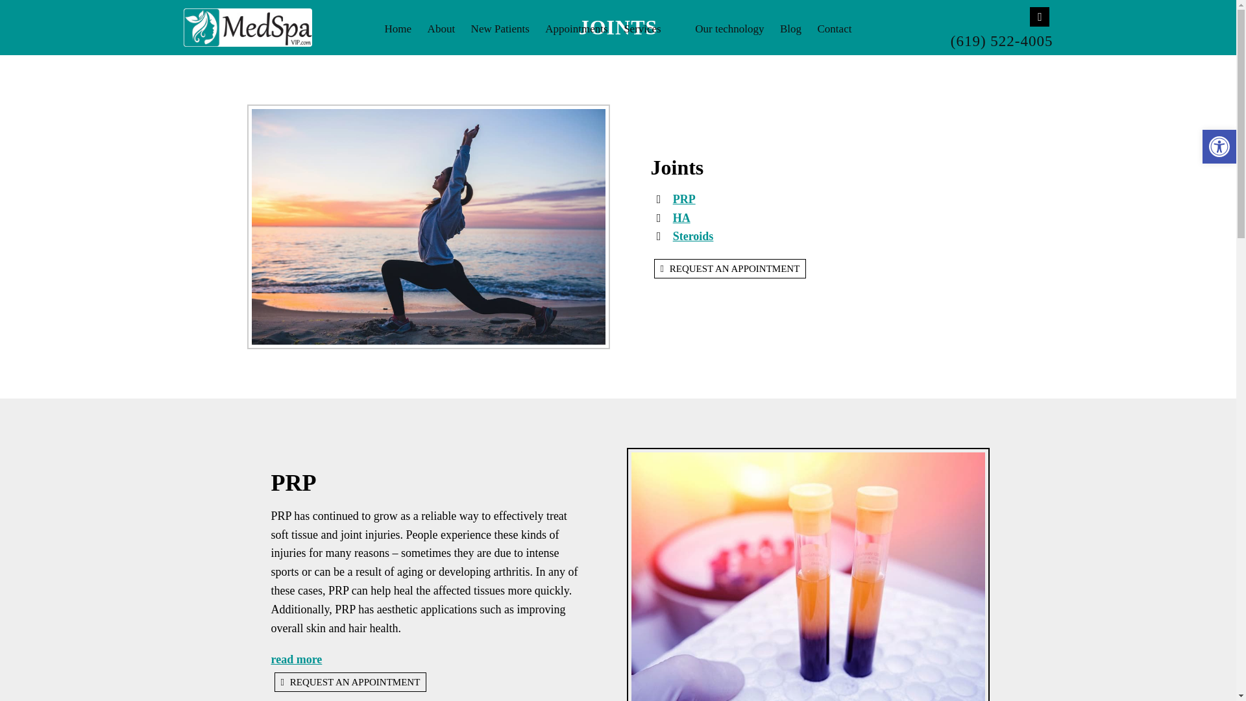 Image resolution: width=1246 pixels, height=701 pixels. Describe the element at coordinates (576, 29) in the screenshot. I see `Appointments` at that location.